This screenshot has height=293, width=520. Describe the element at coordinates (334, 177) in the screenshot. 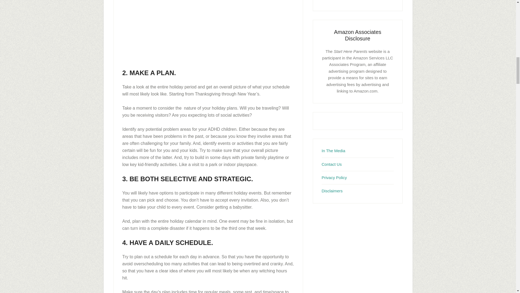

I see `Privacy Policy` at that location.